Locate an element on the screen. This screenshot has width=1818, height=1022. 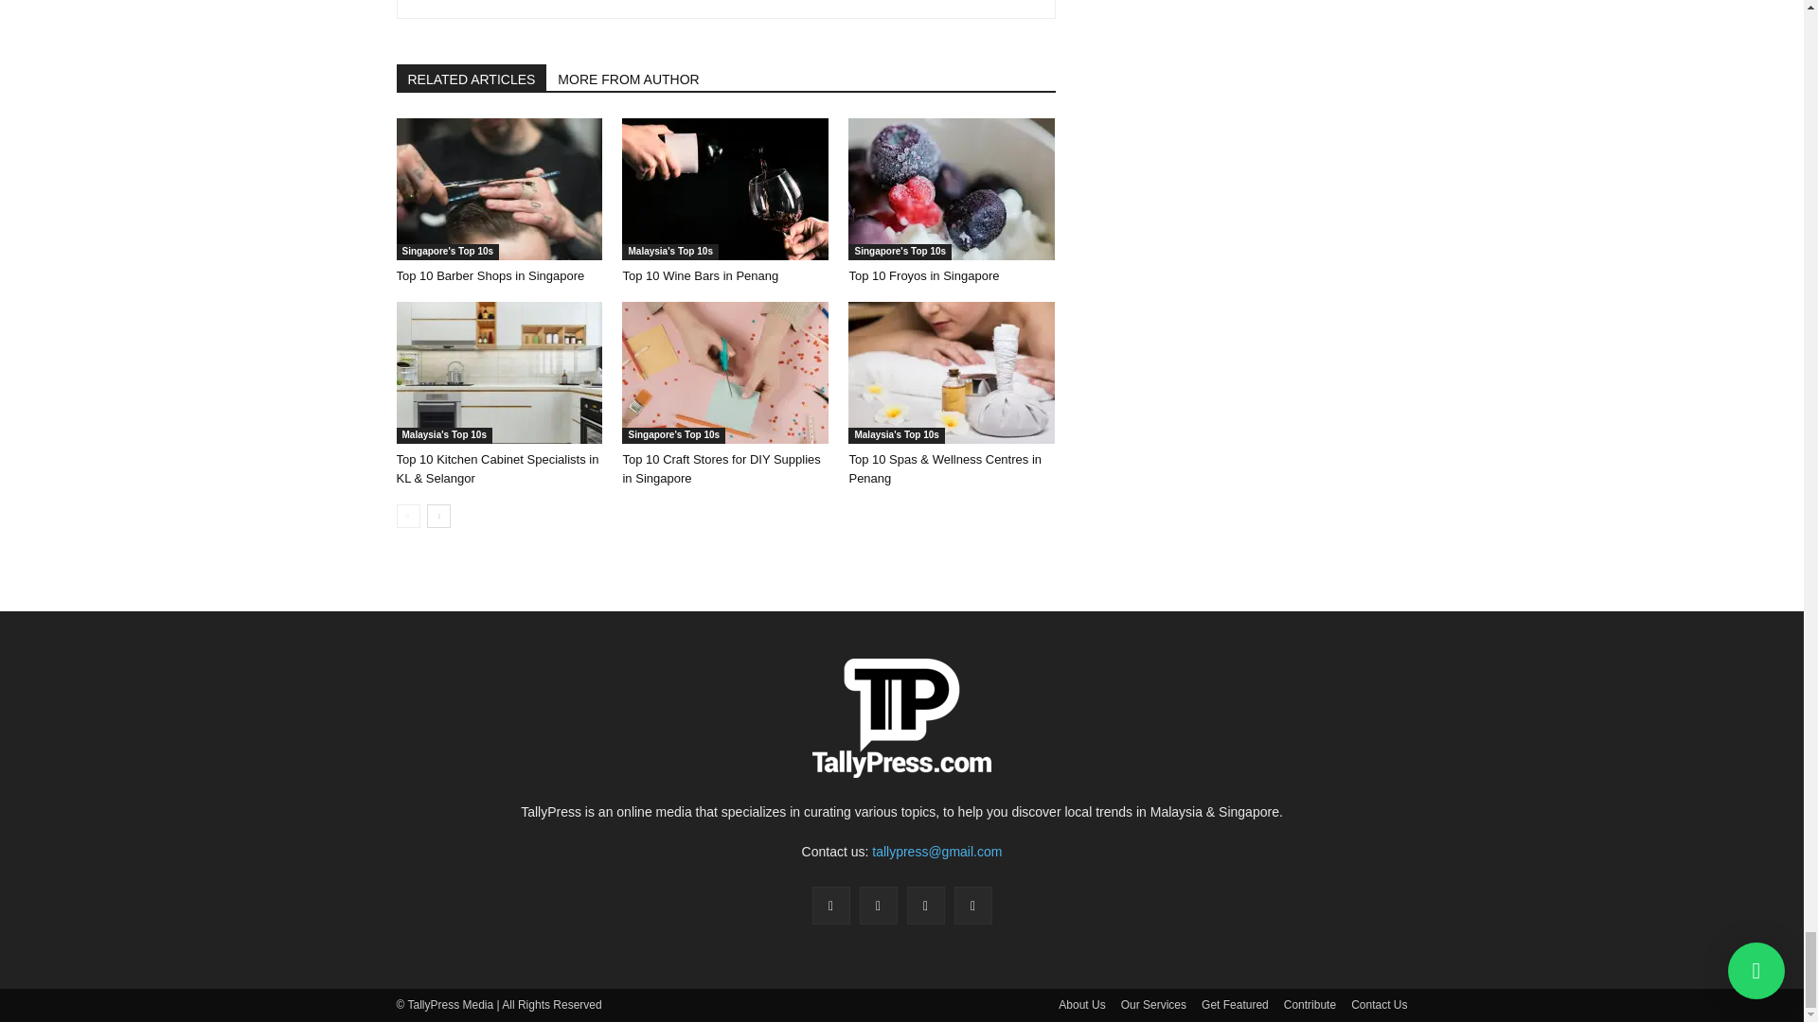
Top 10 Wine Bars in Penang is located at coordinates (699, 276).